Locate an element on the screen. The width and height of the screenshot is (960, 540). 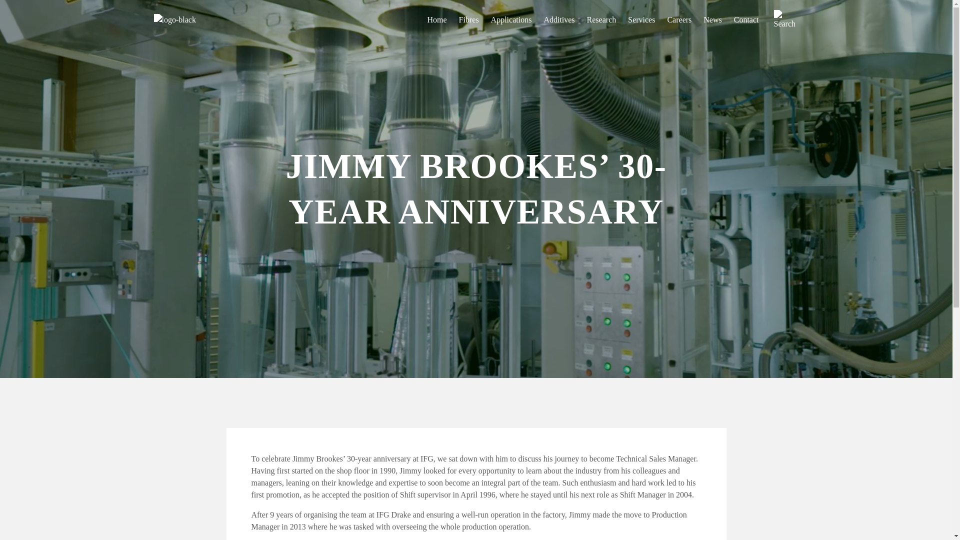
Careers is located at coordinates (679, 20).